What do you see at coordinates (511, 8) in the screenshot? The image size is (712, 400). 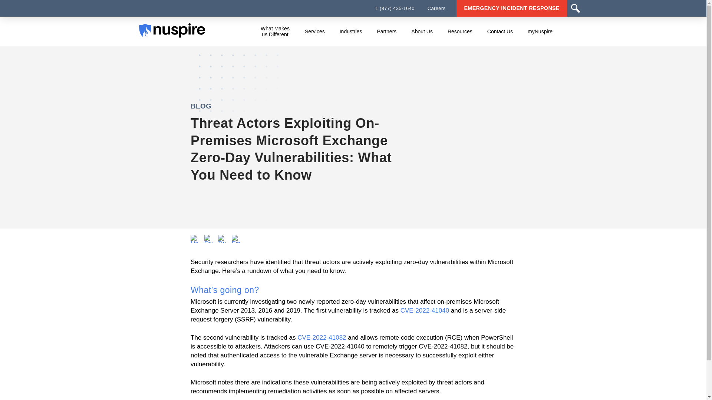 I see `EMERGENCY INCIDENT RESPONSE` at bounding box center [511, 8].